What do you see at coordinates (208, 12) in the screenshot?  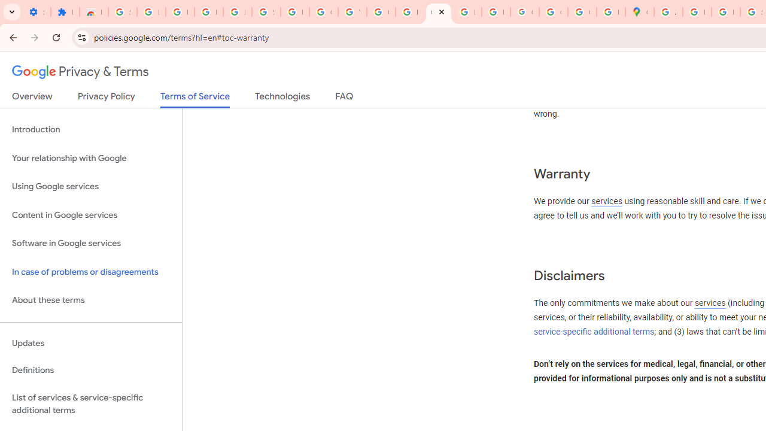 I see `Learn how to find your photos - Google Photos Help` at bounding box center [208, 12].